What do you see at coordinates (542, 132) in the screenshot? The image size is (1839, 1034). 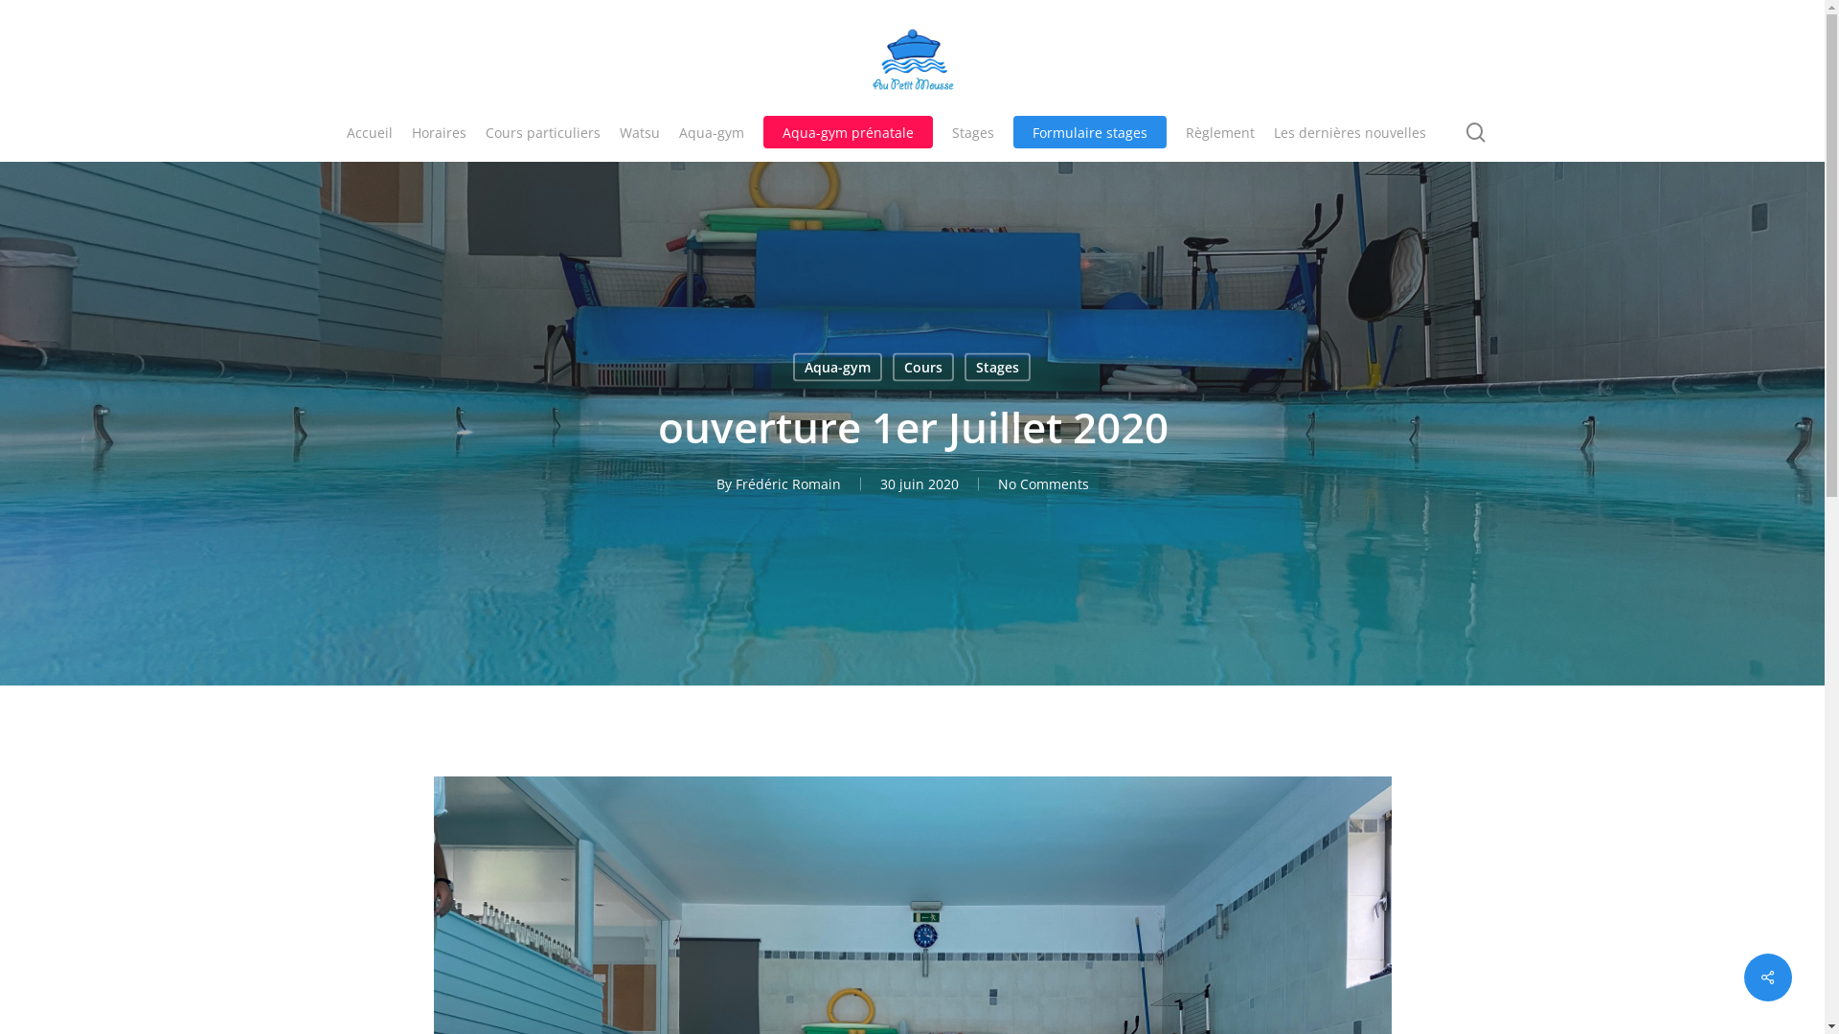 I see `Cours particuliers` at bounding box center [542, 132].